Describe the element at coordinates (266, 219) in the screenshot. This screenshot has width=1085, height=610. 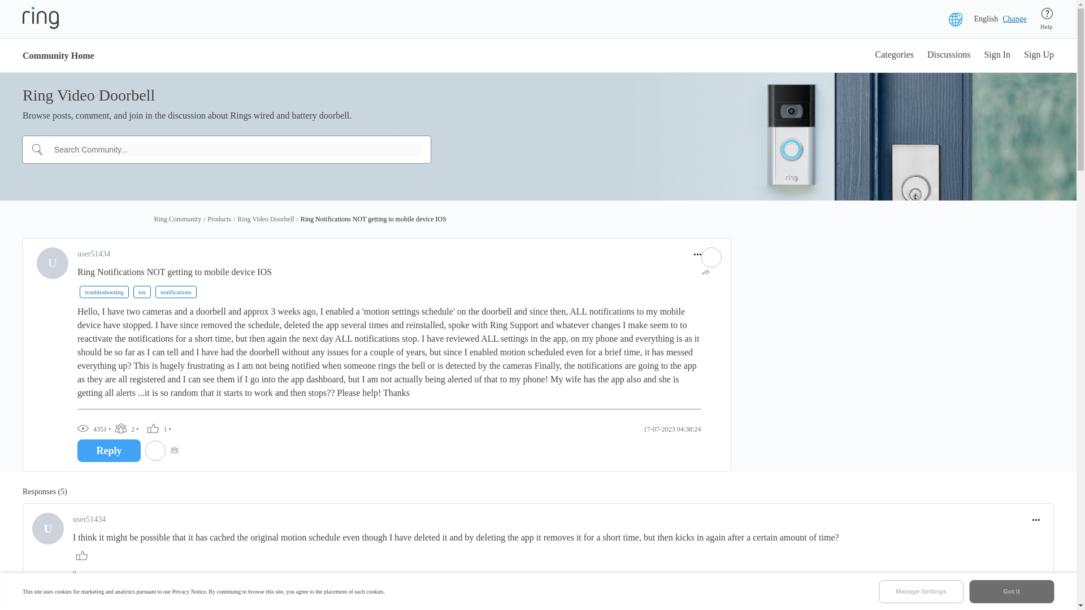
I see `Ring Video Doorbell` at that location.